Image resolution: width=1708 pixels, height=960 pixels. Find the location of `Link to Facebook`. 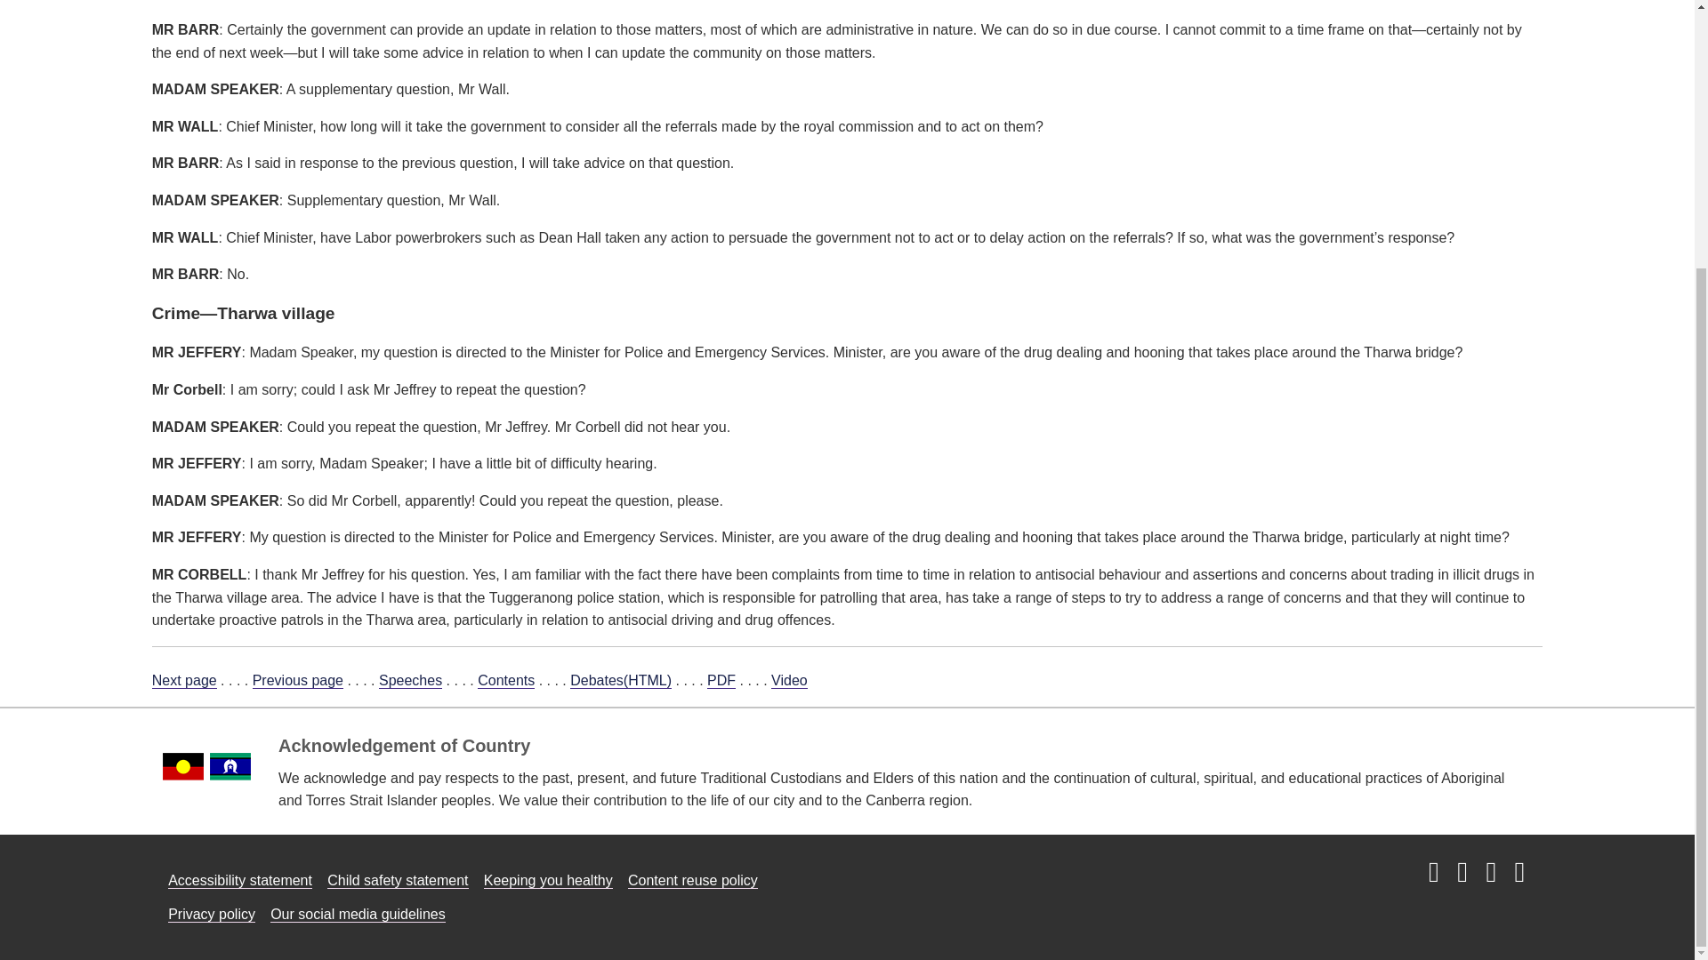

Link to Facebook is located at coordinates (1462, 873).